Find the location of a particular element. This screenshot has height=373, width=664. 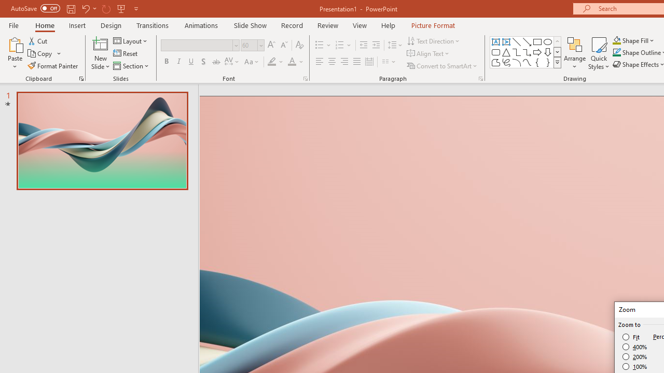

Font Size is located at coordinates (249, 45).